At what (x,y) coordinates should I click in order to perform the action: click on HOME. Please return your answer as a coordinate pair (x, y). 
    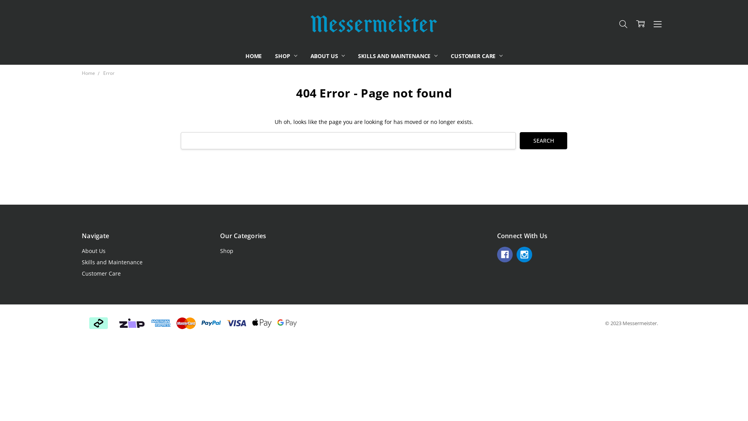
    Looking at the image, I should click on (254, 56).